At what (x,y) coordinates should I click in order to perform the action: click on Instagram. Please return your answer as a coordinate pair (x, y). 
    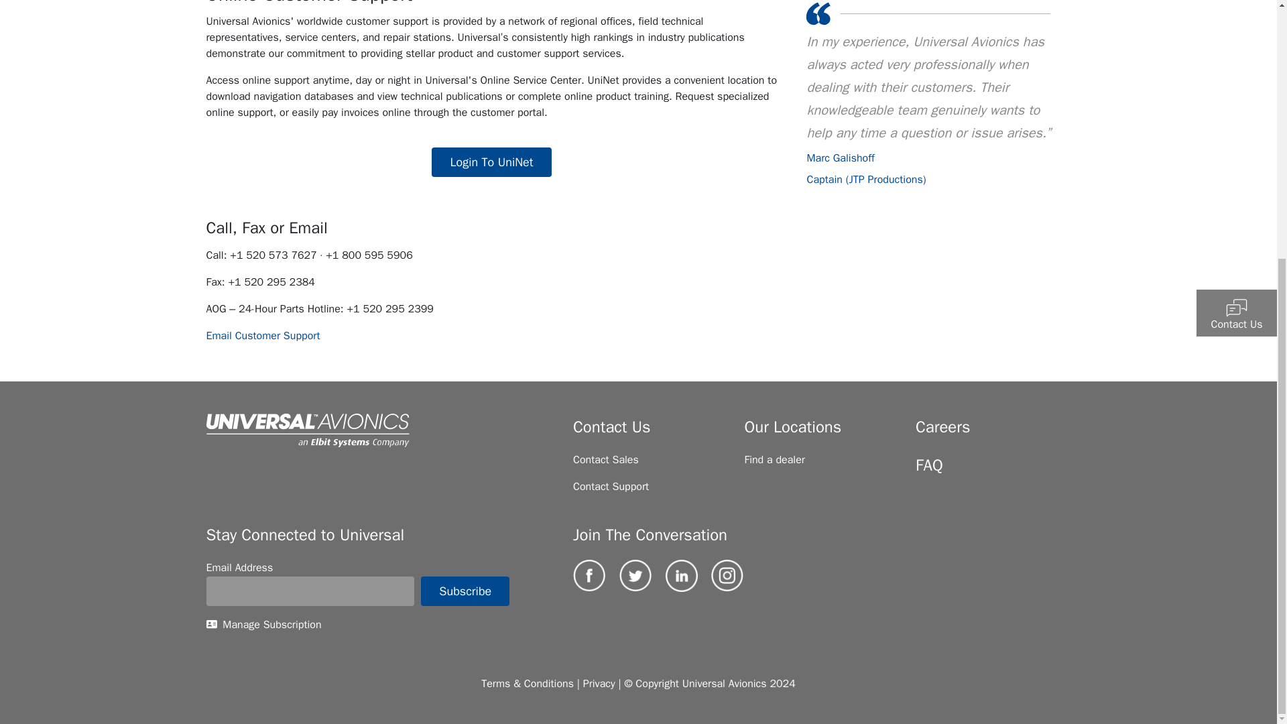
    Looking at the image, I should click on (727, 575).